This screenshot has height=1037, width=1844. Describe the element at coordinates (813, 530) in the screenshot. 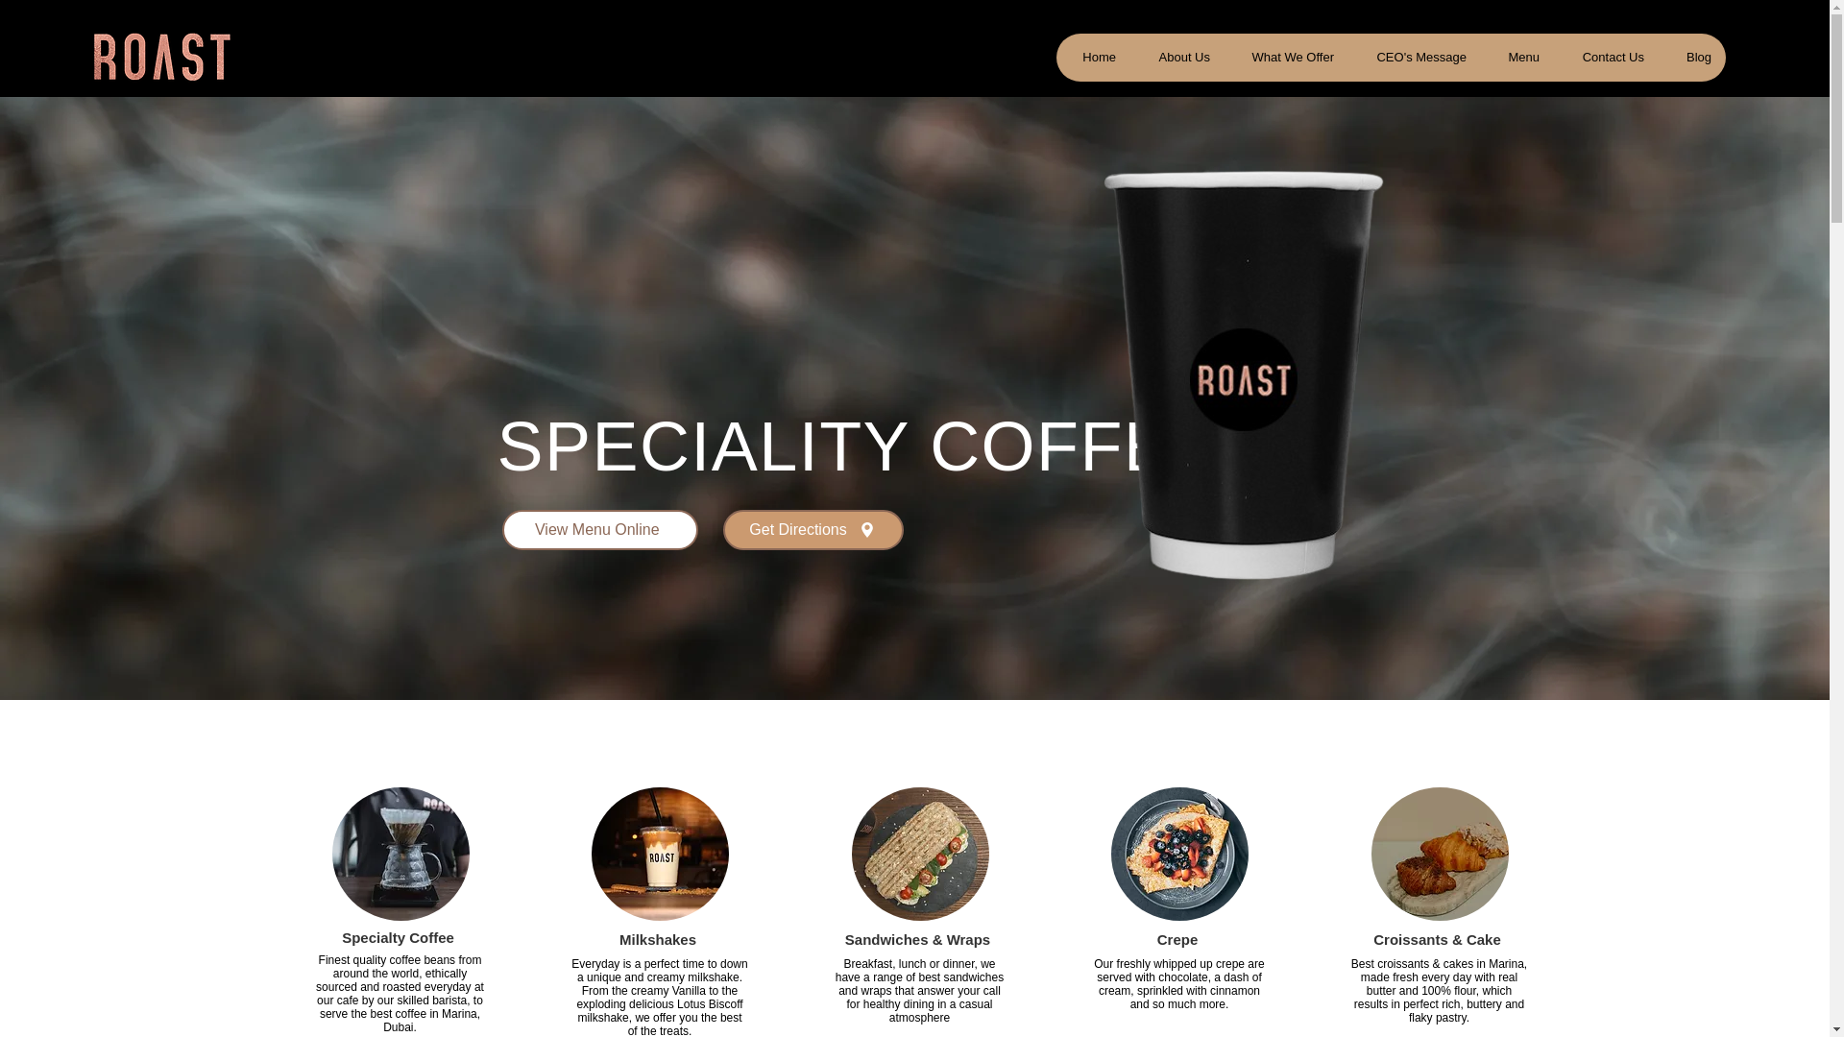

I see `Get Directions` at that location.